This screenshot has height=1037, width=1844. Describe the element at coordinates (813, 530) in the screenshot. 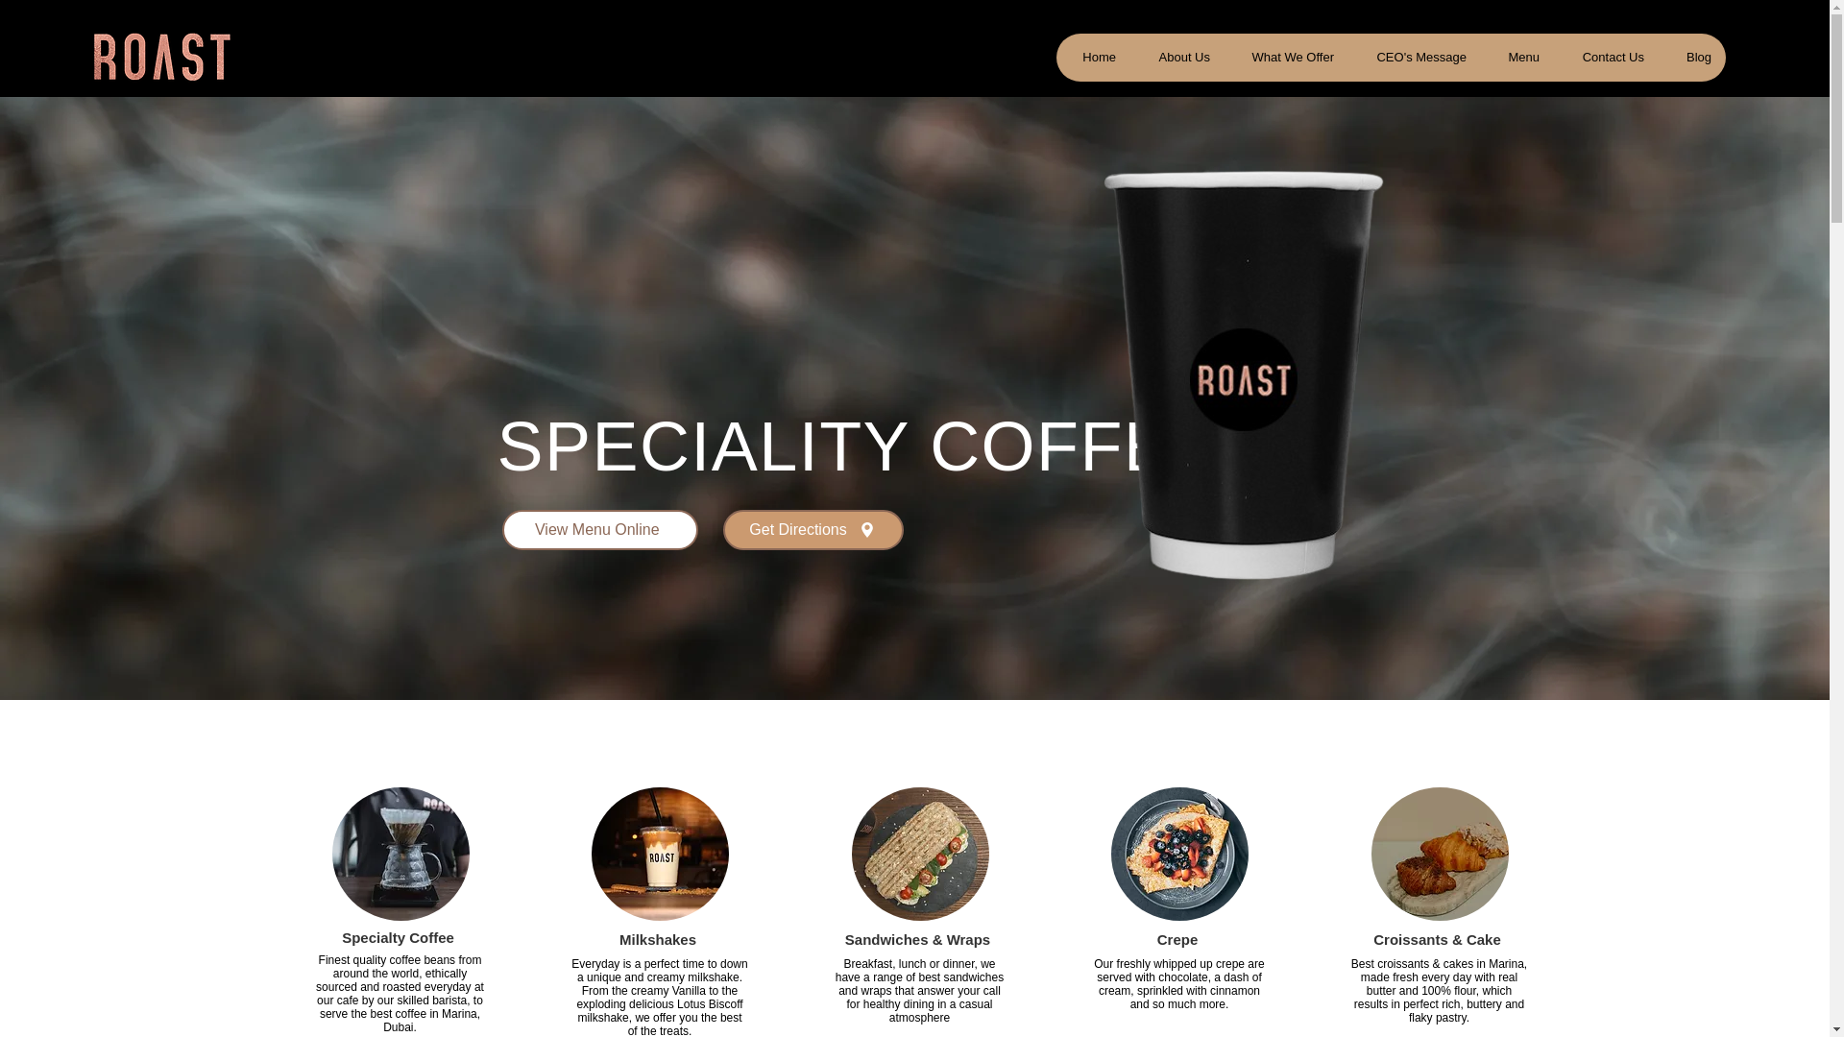

I see `Get Directions` at that location.